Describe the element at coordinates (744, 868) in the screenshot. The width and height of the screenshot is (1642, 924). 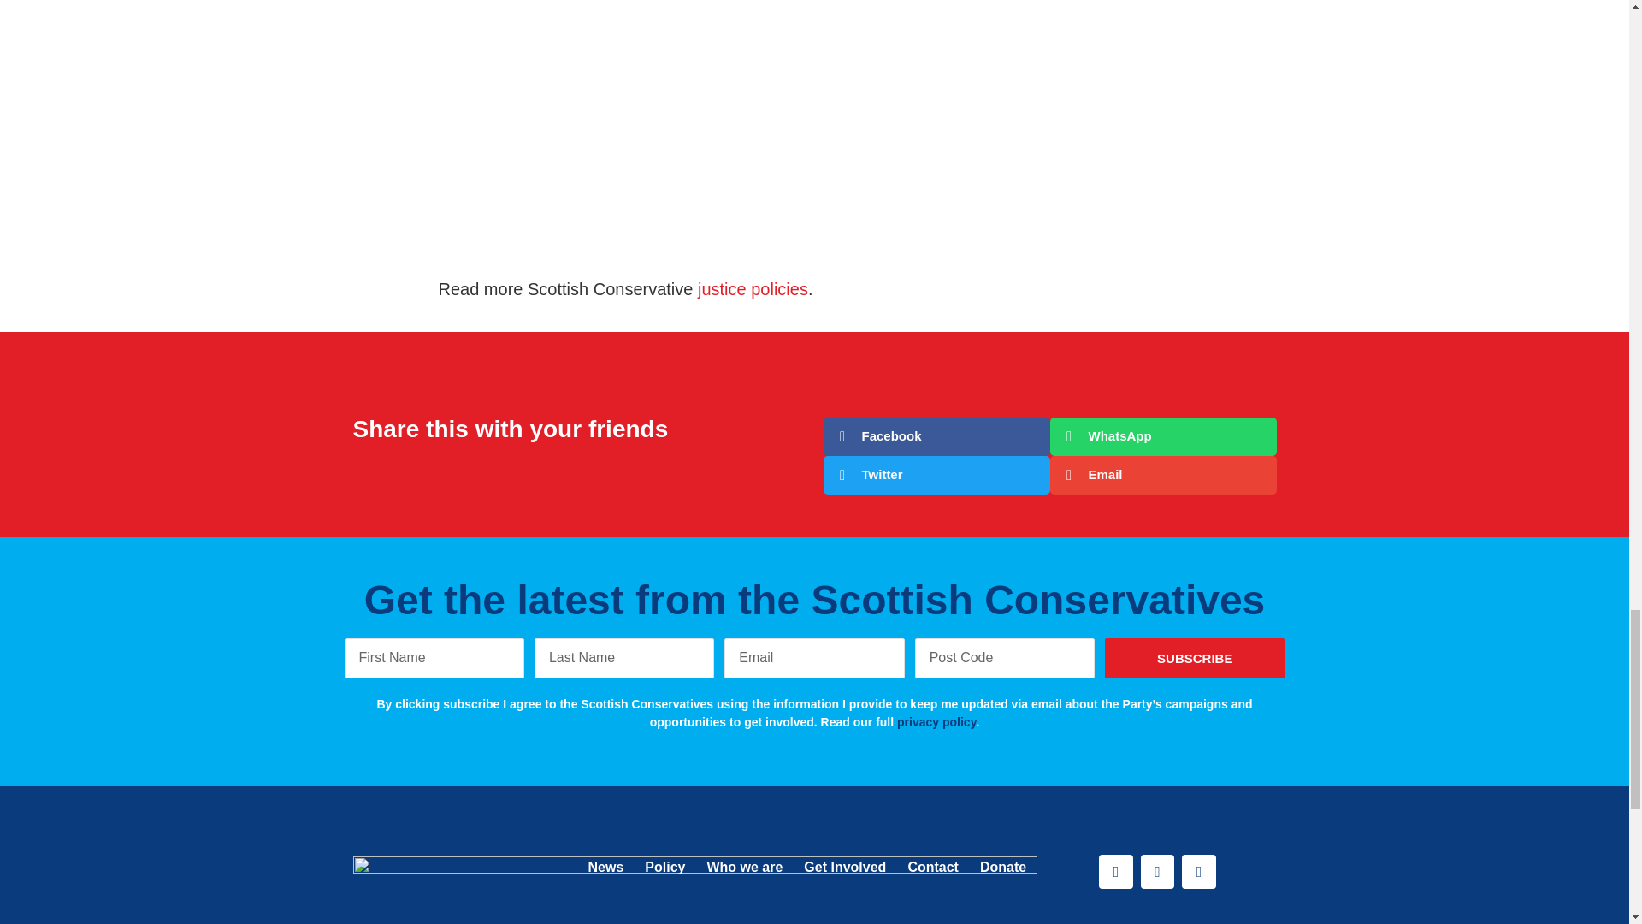
I see `Who we are` at that location.